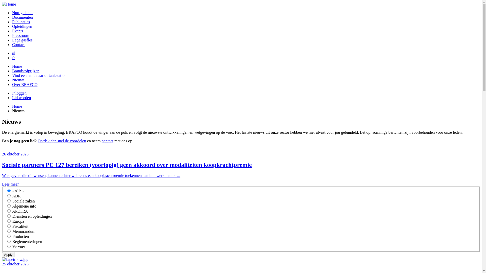 This screenshot has width=486, height=273. I want to click on Vind een handelaar of tankstation, so click(39, 75).